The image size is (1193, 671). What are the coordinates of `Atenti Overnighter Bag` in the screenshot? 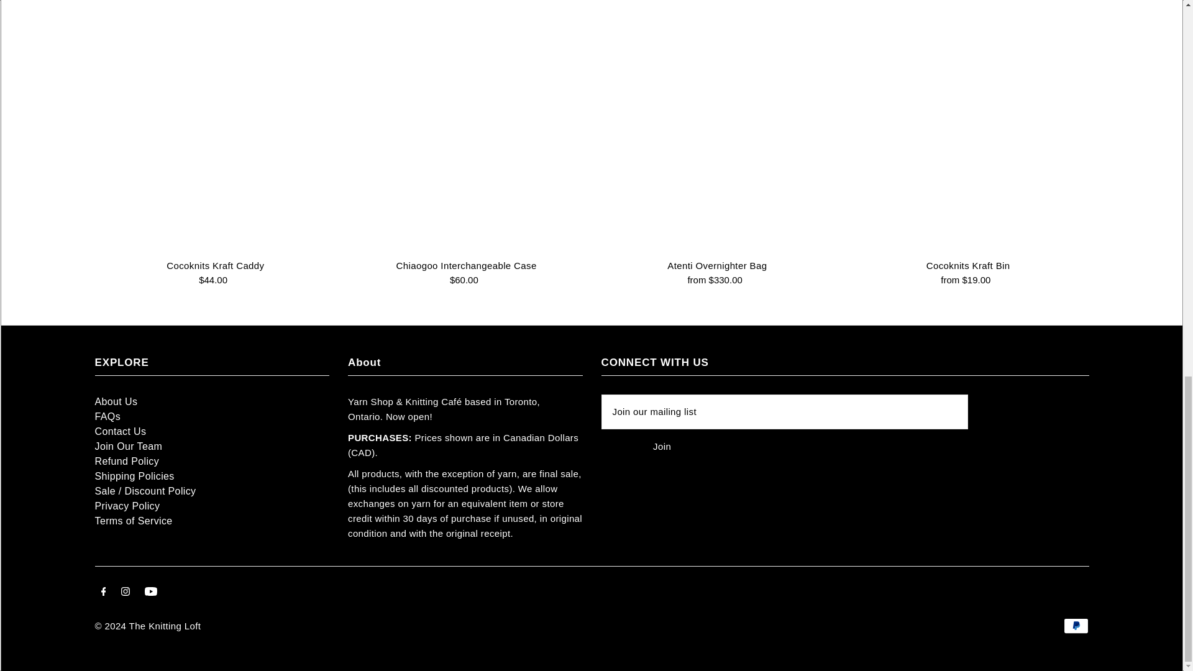 It's located at (717, 130).